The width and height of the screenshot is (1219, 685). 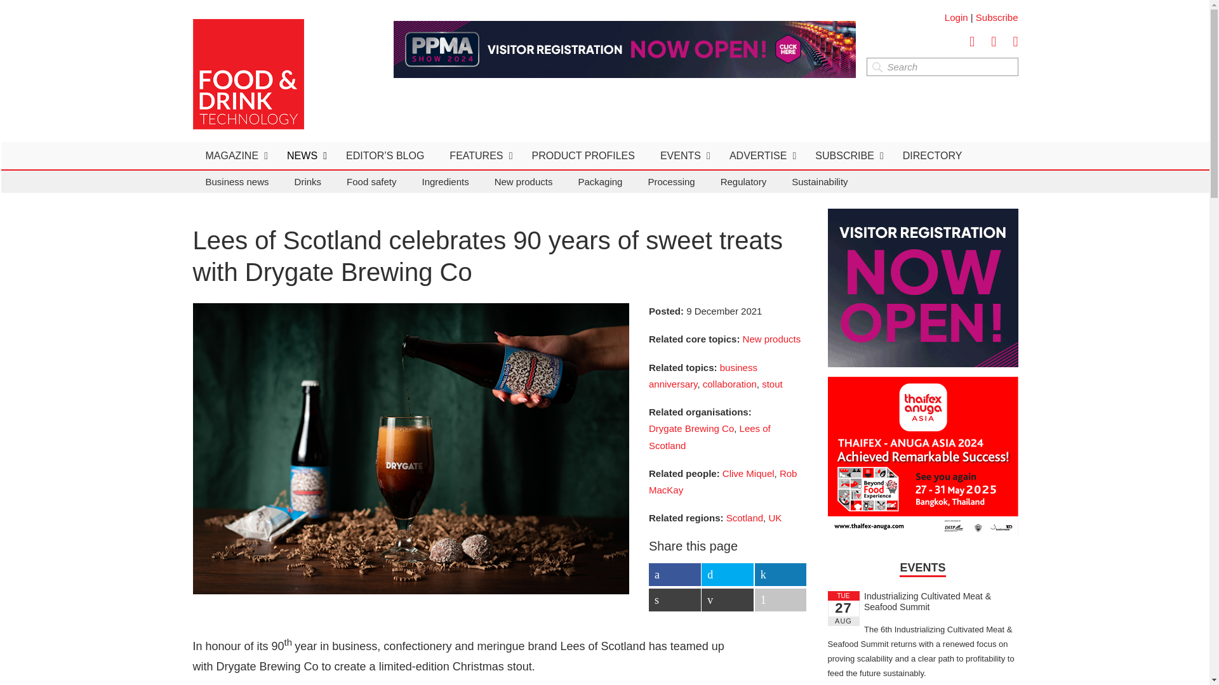 I want to click on ADVERTISE, so click(x=759, y=155).